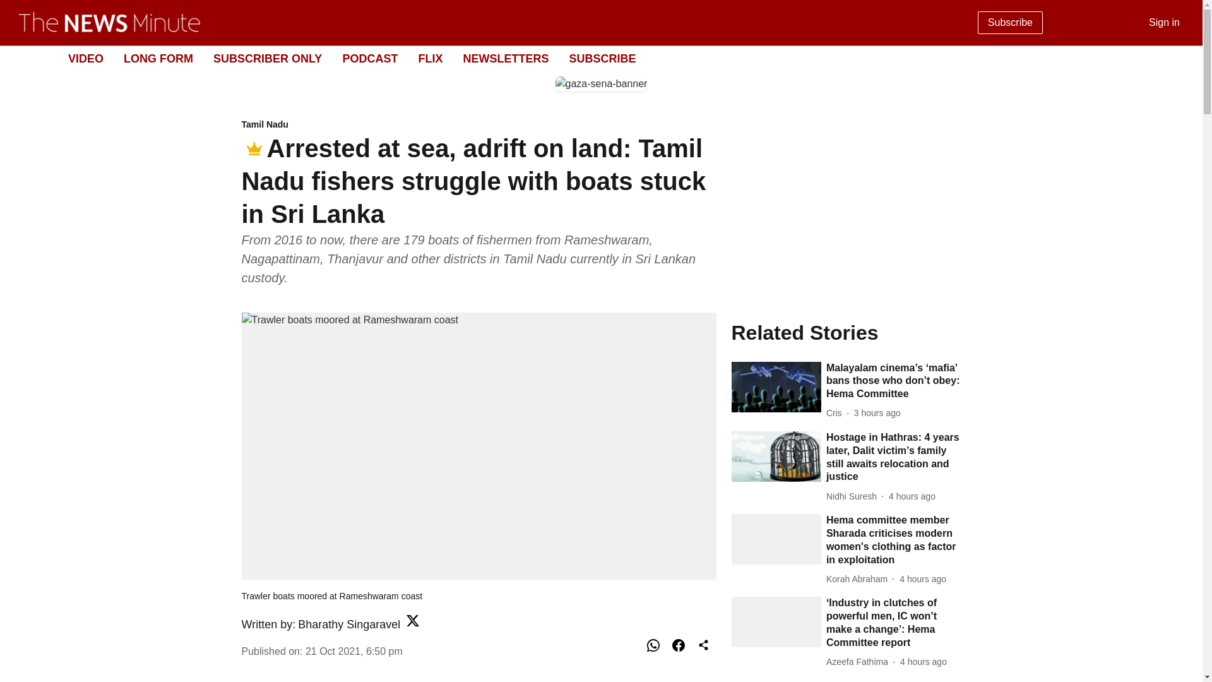 This screenshot has height=682, width=1212. Describe the element at coordinates (506, 58) in the screenshot. I see `NEWSLETTERS` at that location.